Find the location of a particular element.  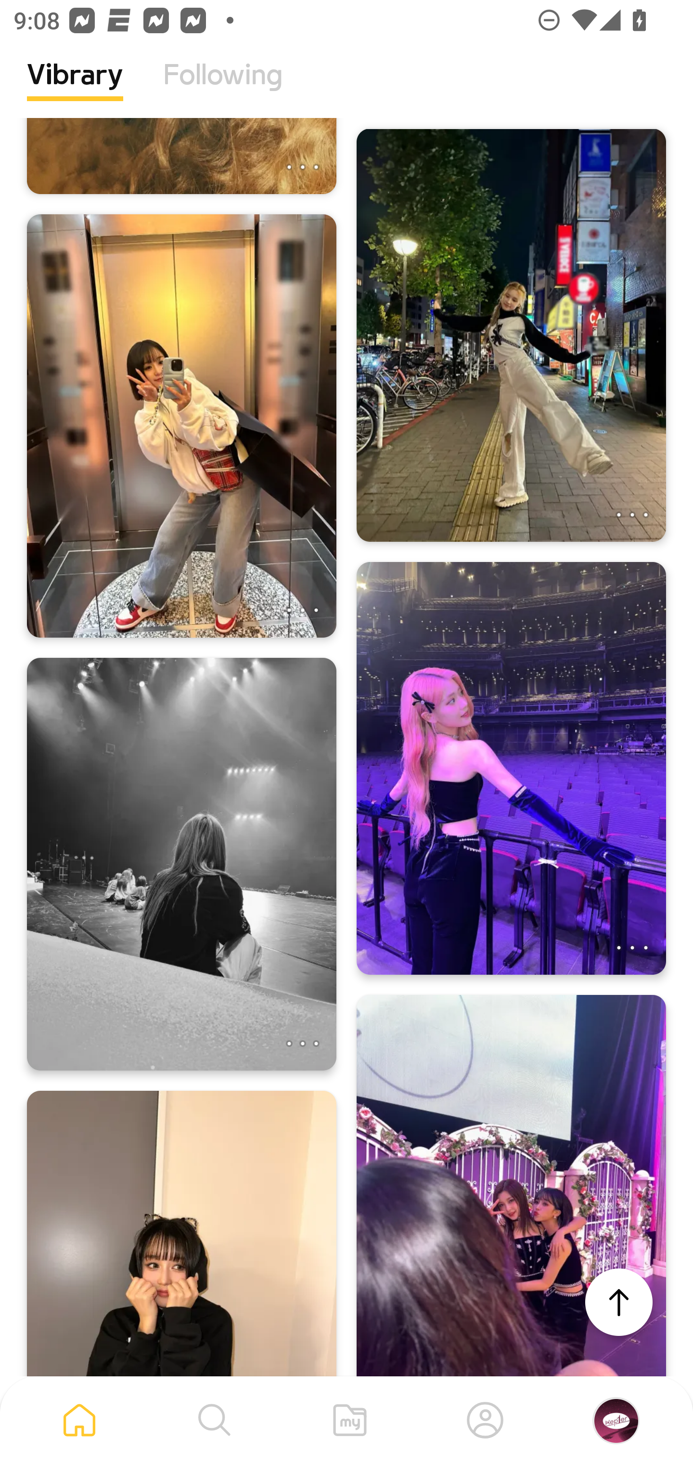

Following is located at coordinates (223, 89).